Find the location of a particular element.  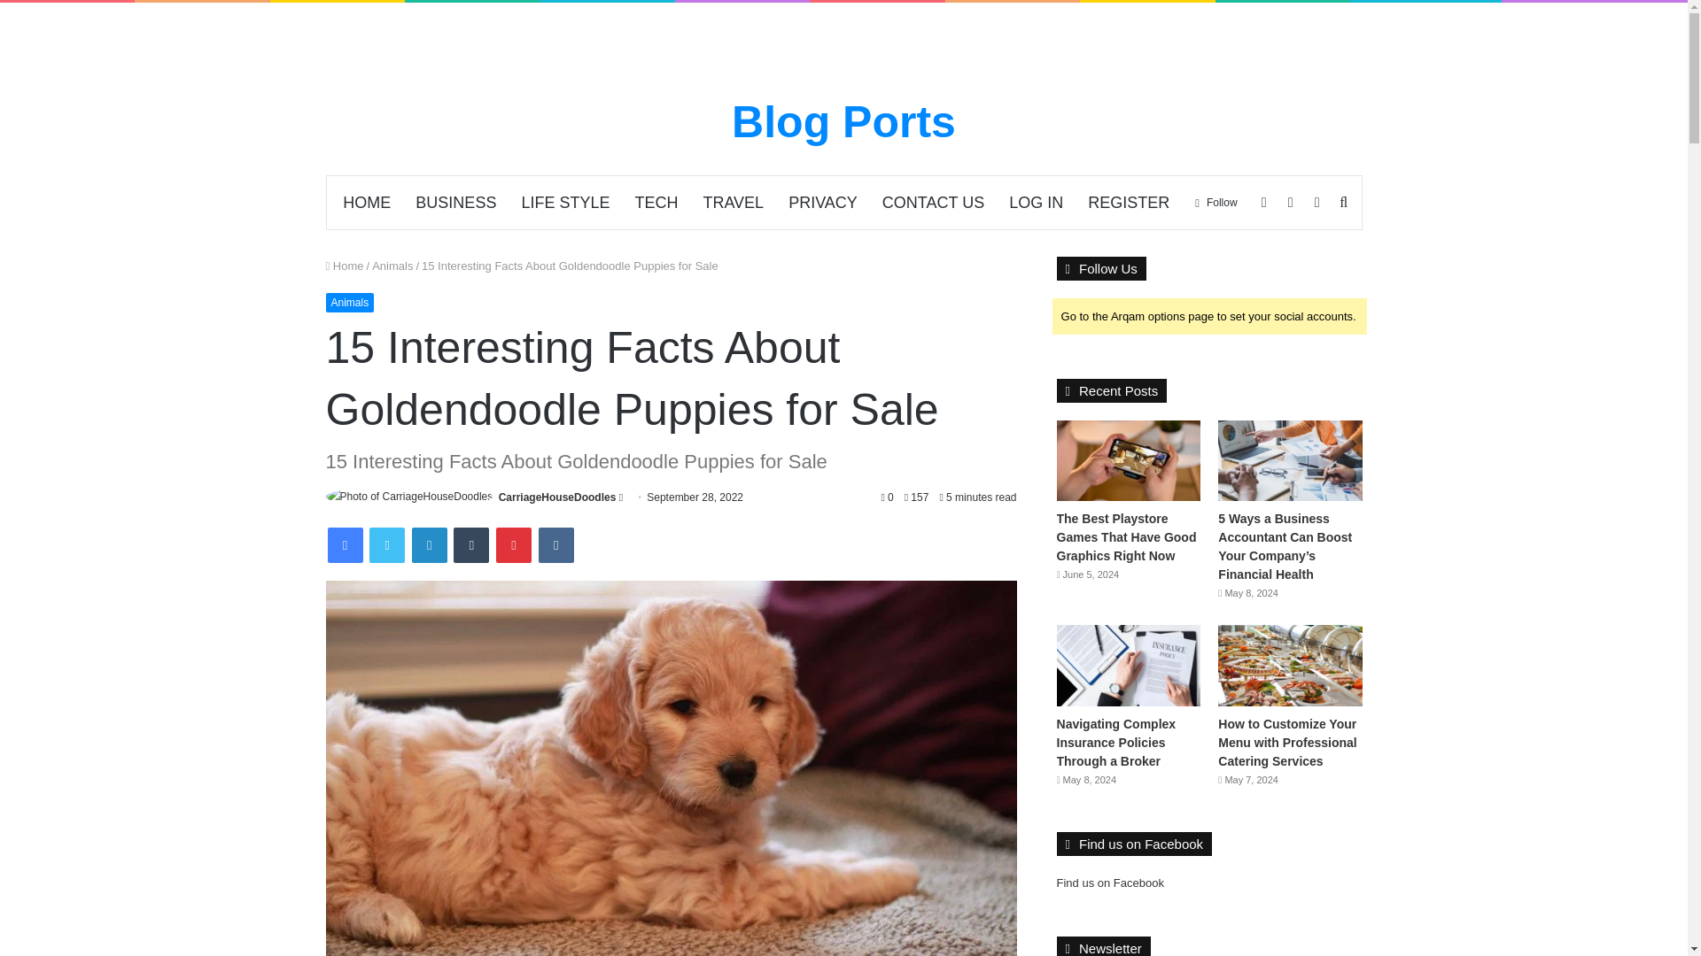

Pinterest is located at coordinates (514, 545).